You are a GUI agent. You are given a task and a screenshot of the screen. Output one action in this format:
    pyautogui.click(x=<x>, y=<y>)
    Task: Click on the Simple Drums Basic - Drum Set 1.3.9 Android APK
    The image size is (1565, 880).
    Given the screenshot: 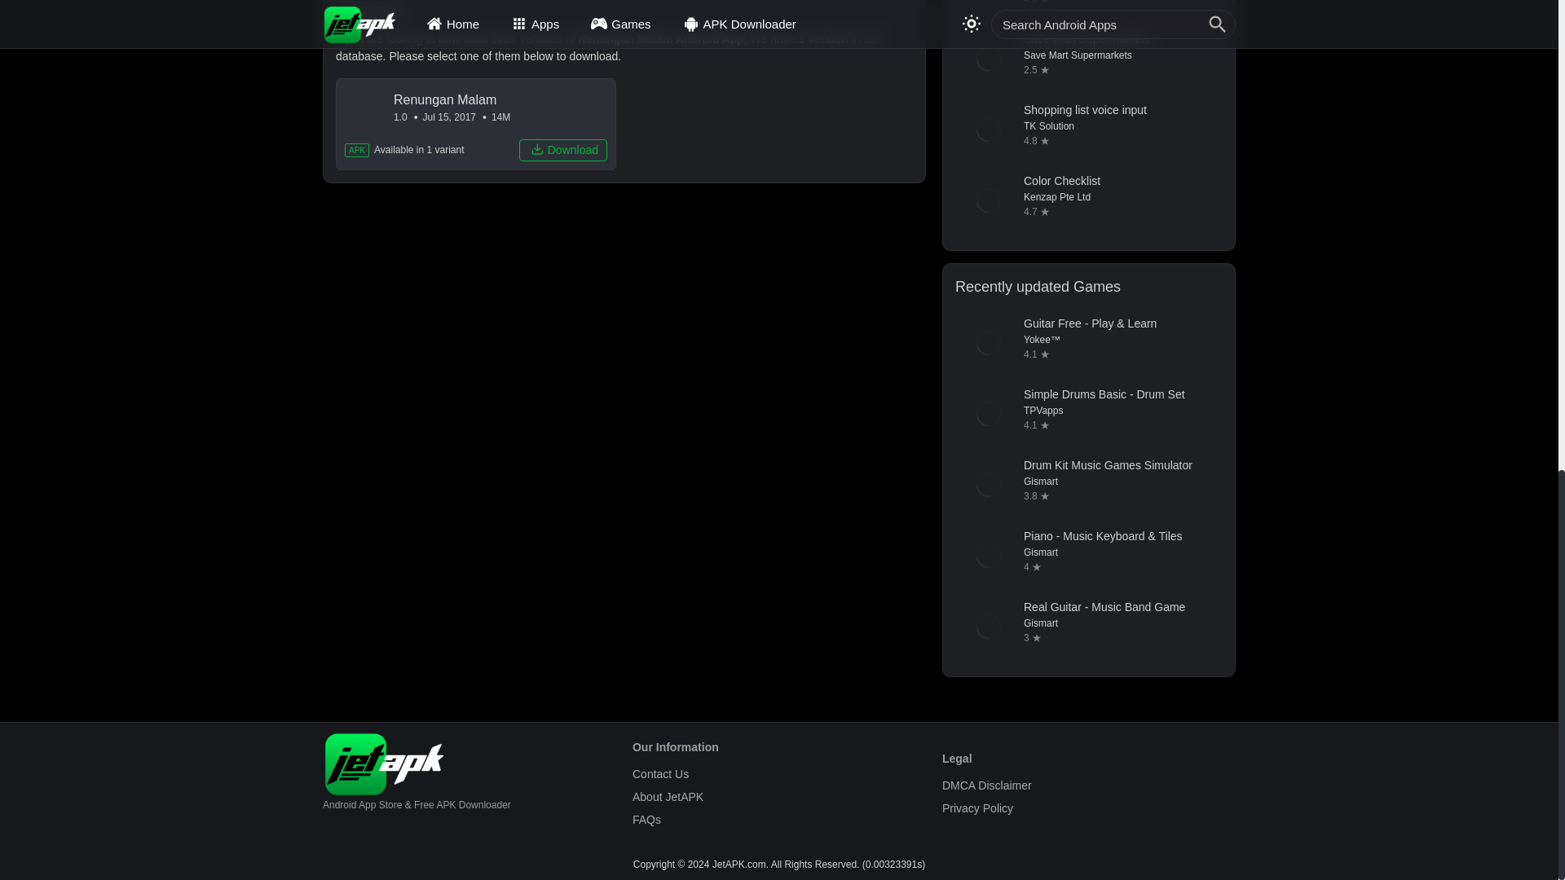 What is the action you would take?
    pyautogui.click(x=1088, y=413)
    